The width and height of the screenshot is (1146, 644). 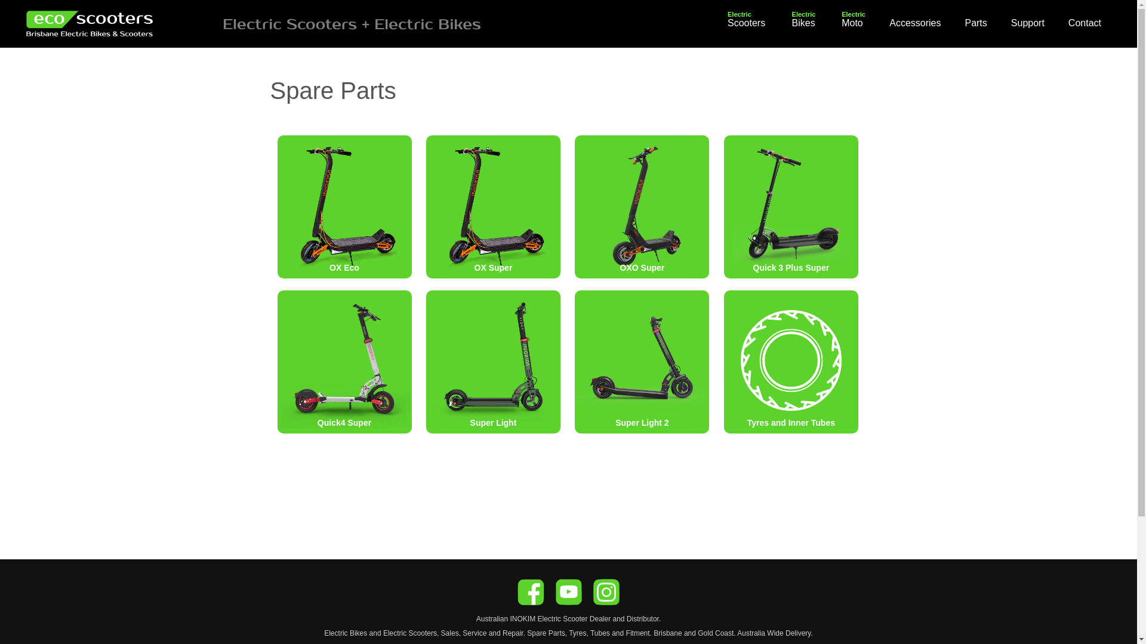 I want to click on Electric Scooter, so click(x=562, y=619).